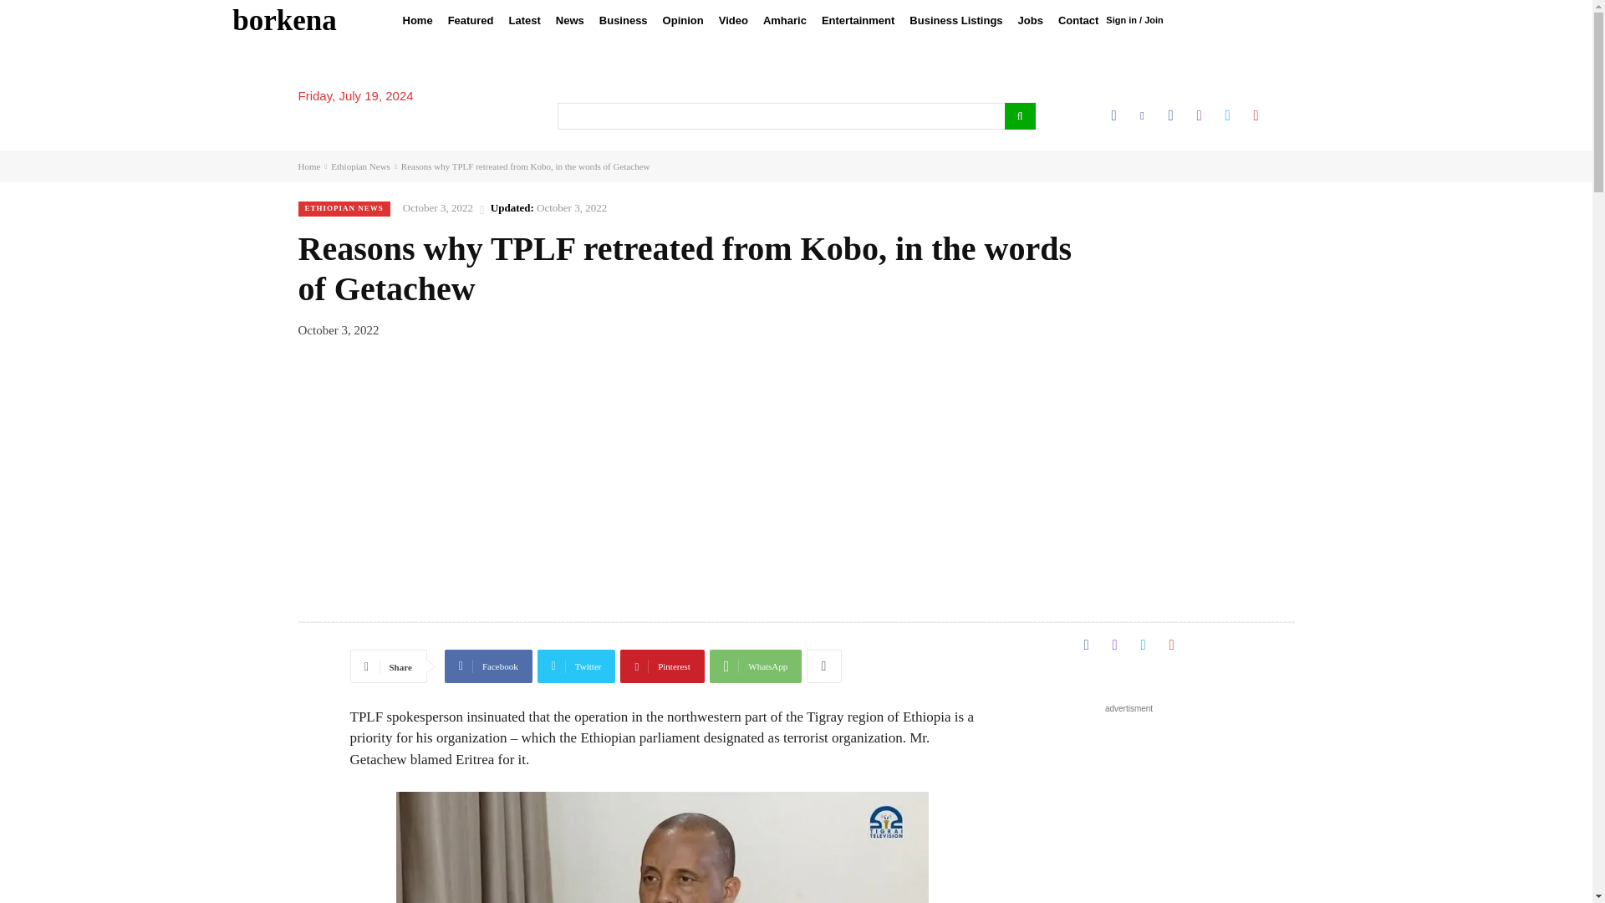 This screenshot has width=1605, height=903. Describe the element at coordinates (858, 20) in the screenshot. I see `Entertainment` at that location.